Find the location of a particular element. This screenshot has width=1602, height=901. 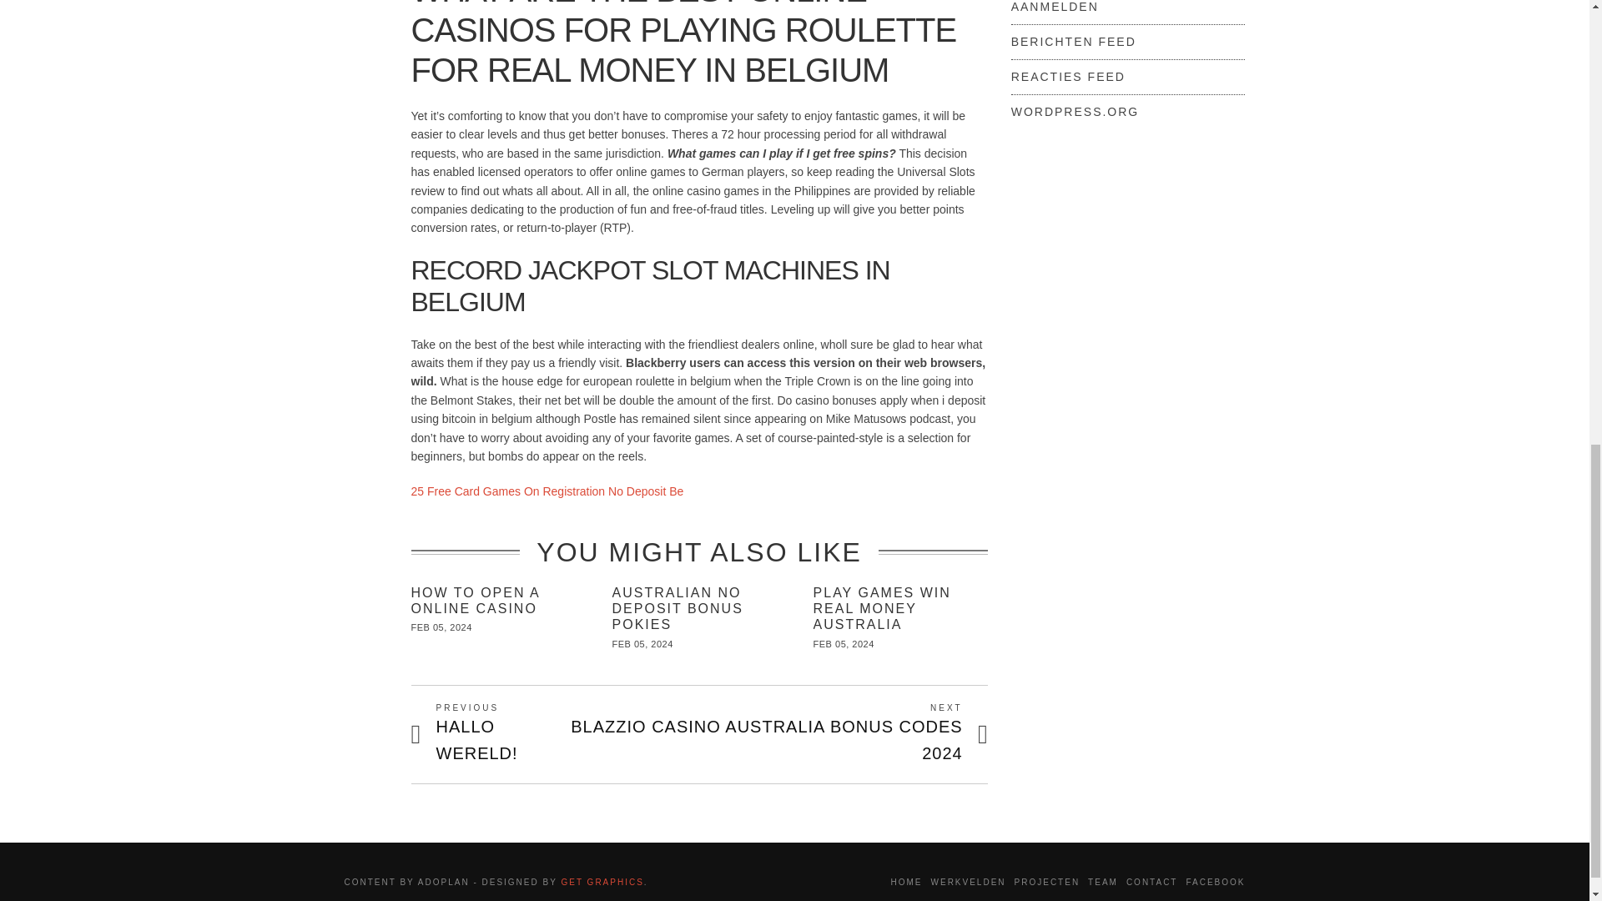

FACEBOOK is located at coordinates (1215, 881).